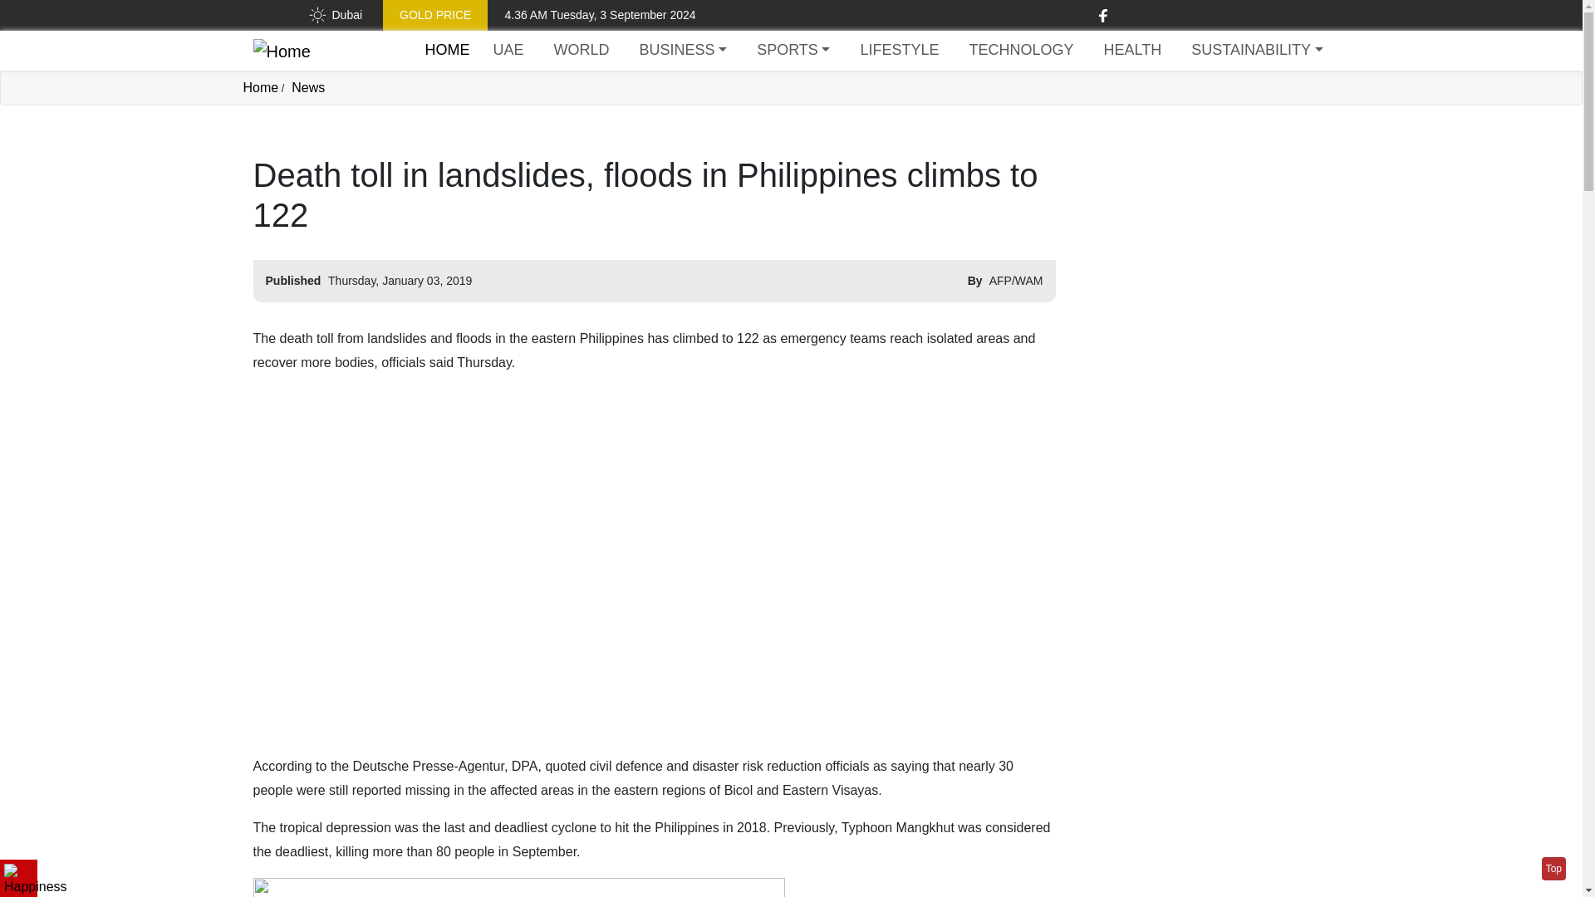 This screenshot has width=1595, height=897. Describe the element at coordinates (508, 50) in the screenshot. I see `UAE` at that location.